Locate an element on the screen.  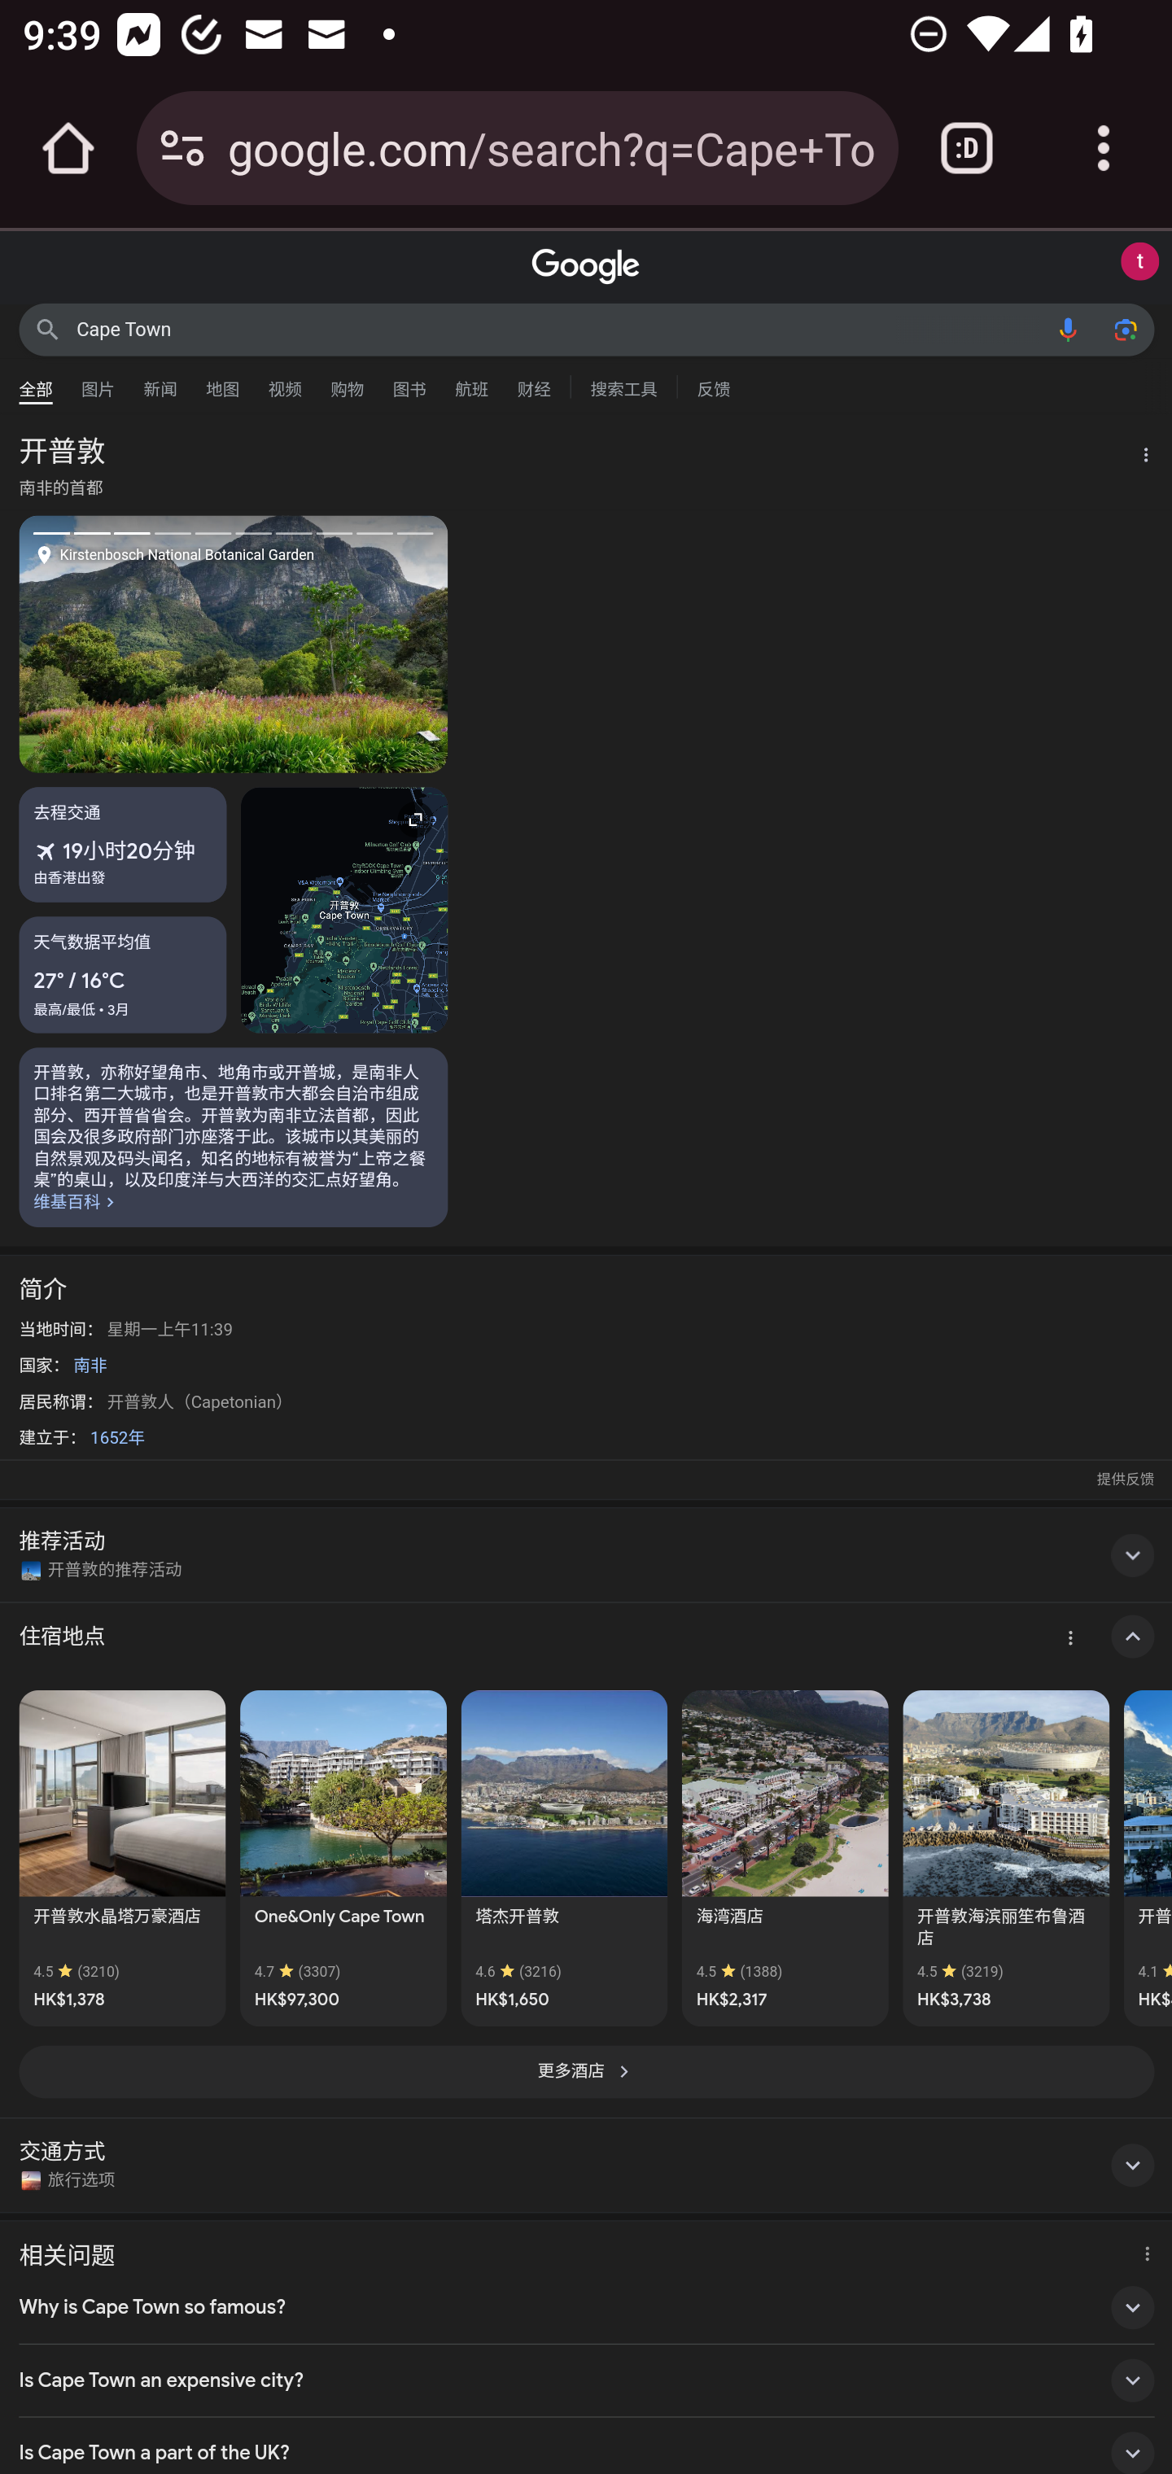
海湾酒店 4.5 评分为 4.5 星（最高 5 星）， (1388) HK$2,317 is located at coordinates (785, 1857).